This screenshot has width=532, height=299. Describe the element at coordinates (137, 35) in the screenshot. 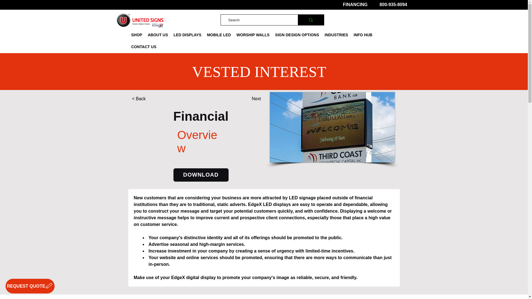

I see `SHOP` at that location.